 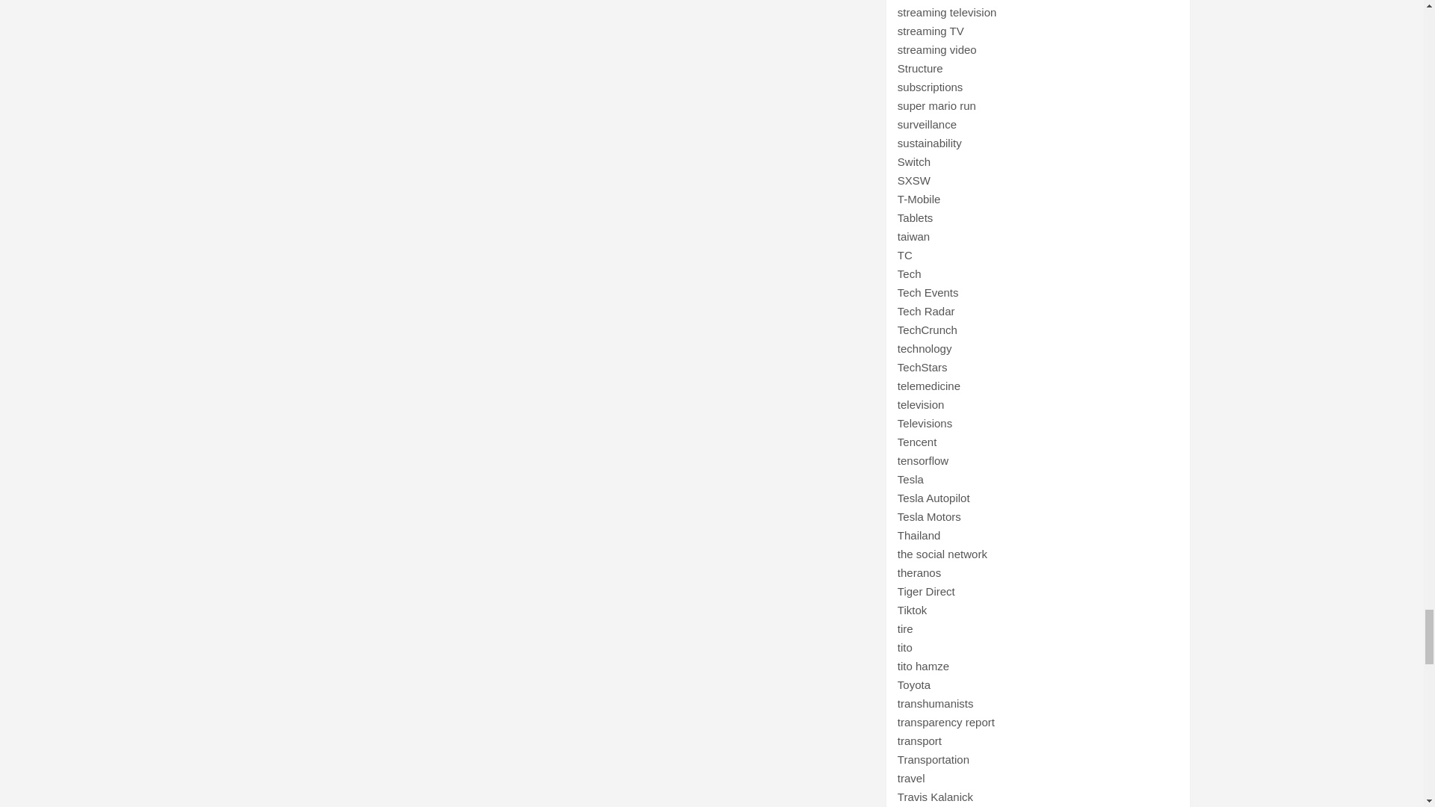 What do you see at coordinates (927, 592) in the screenshot?
I see `Tiger Direct` at bounding box center [927, 592].